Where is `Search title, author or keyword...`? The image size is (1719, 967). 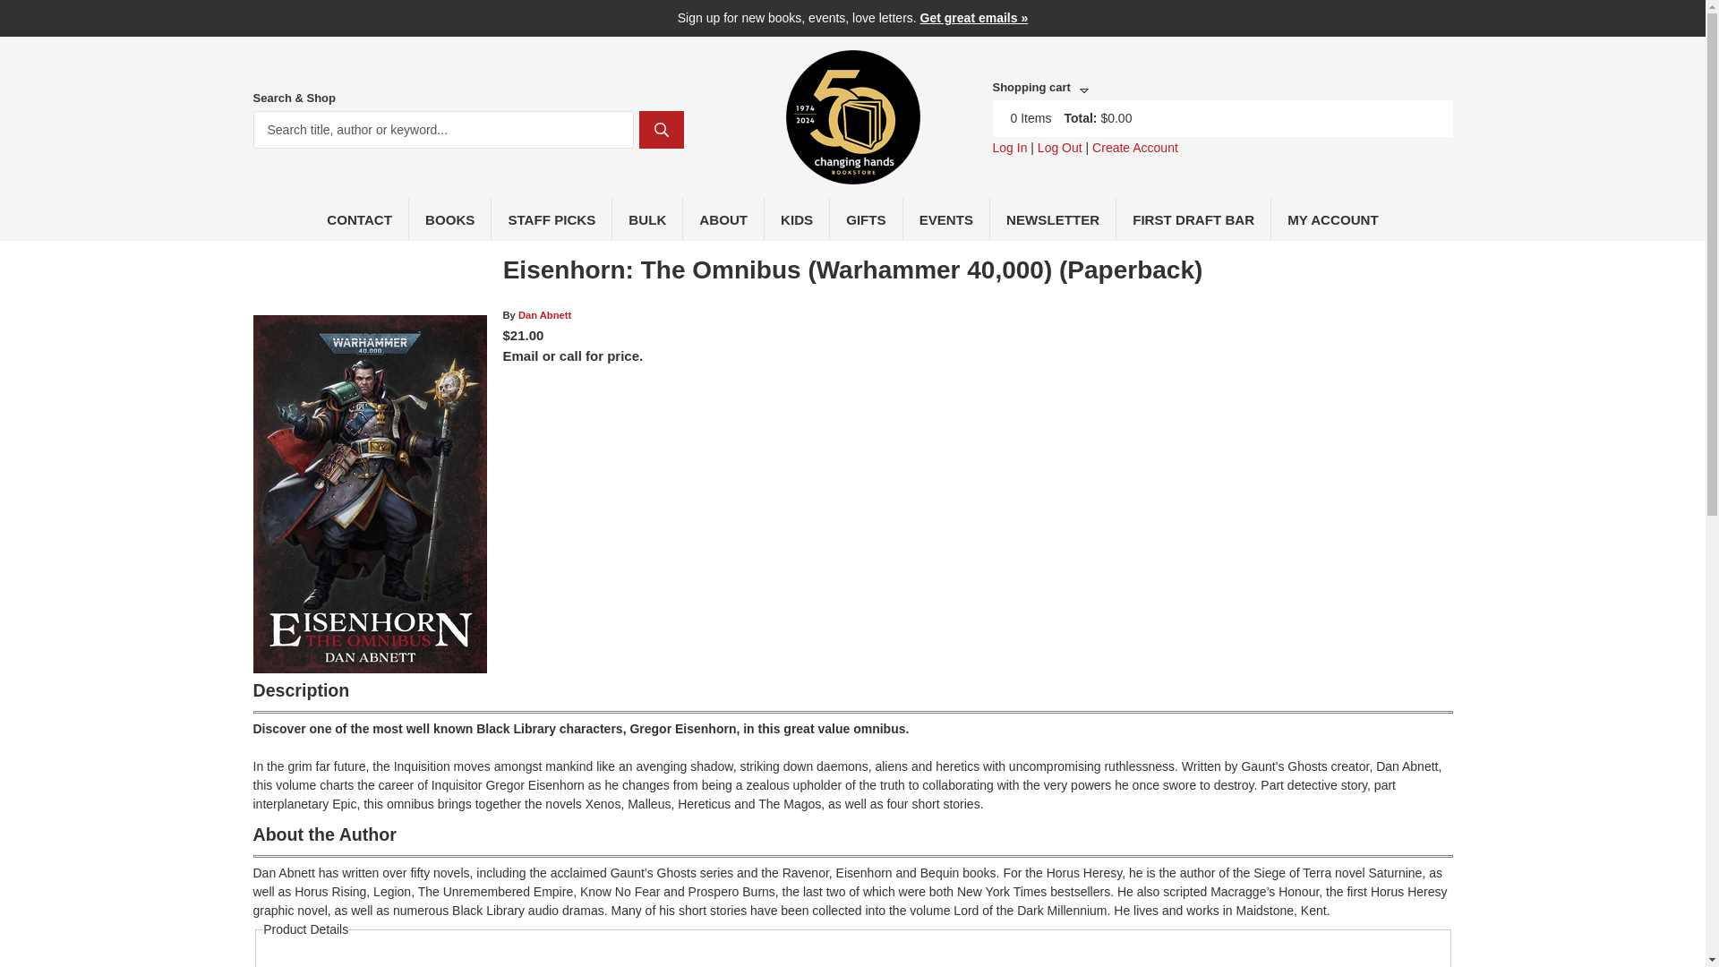
Search title, author or keyword... is located at coordinates (442, 130).